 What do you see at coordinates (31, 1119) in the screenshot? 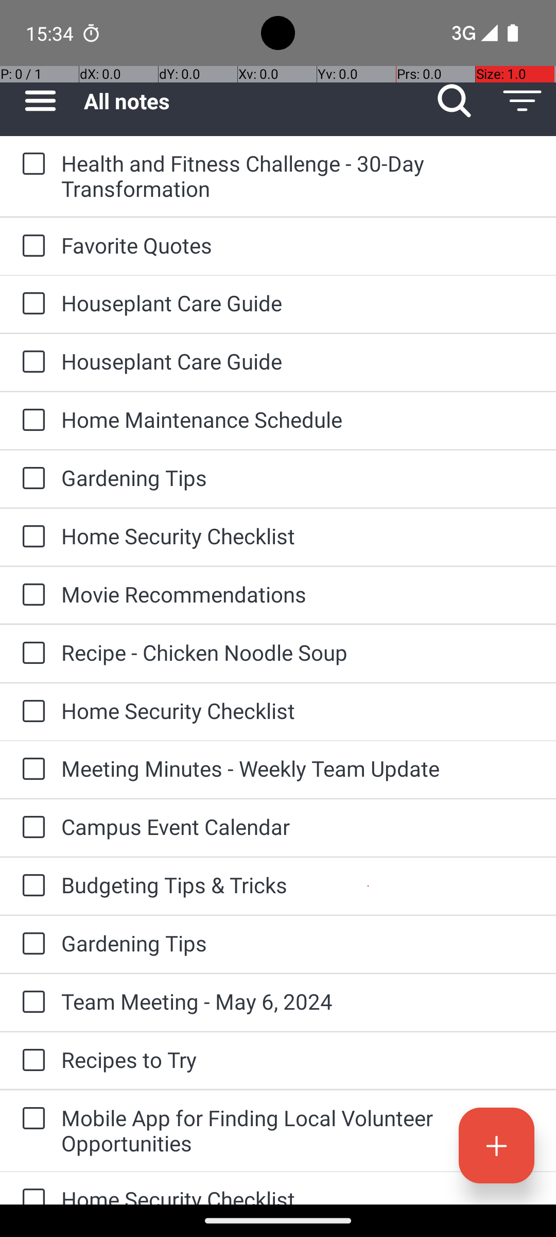
I see `to-do: Mobile App for Finding Local Volunteer Opportunities` at bounding box center [31, 1119].